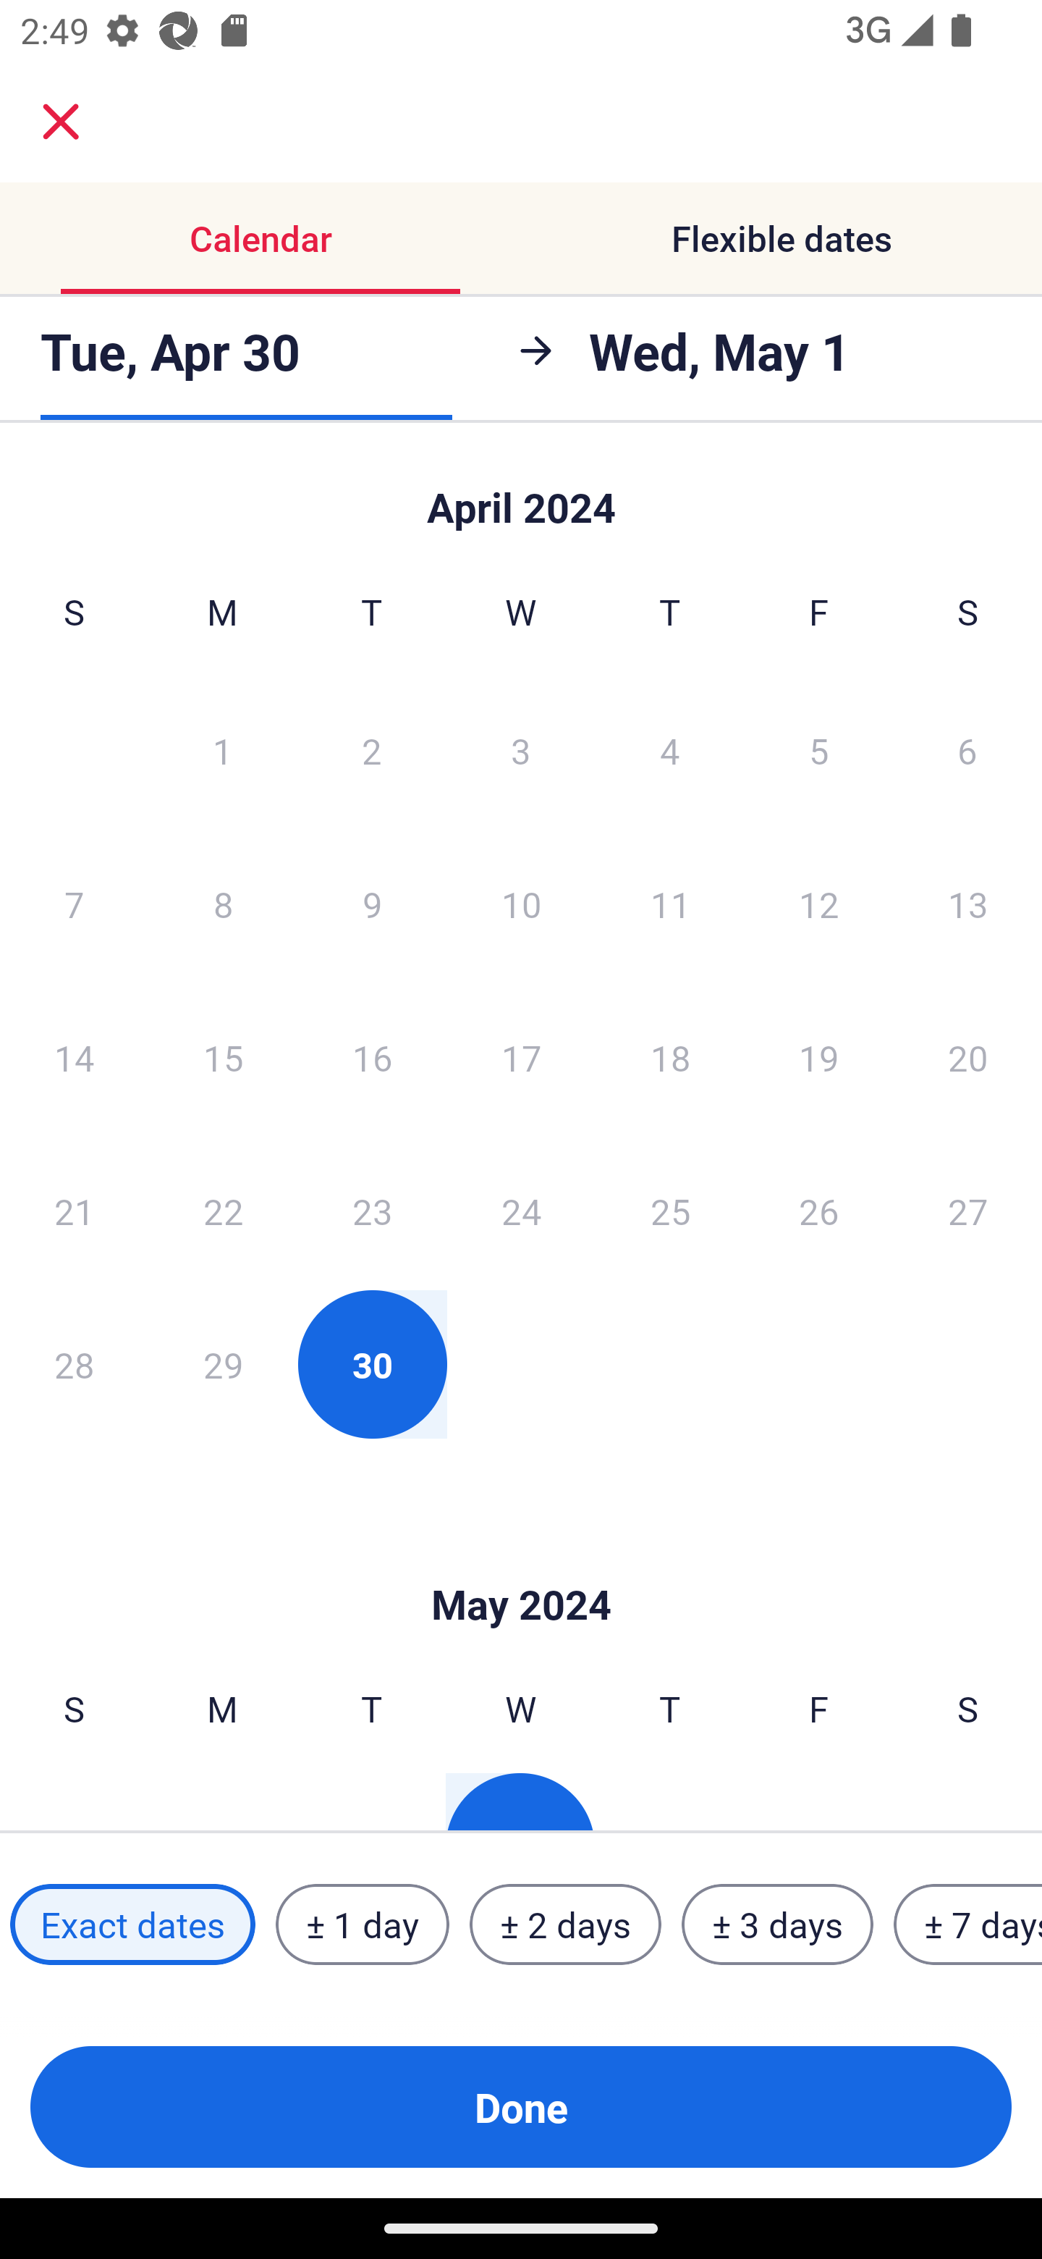  Describe the element at coordinates (968, 904) in the screenshot. I see `13 Saturday, April 13, 2024` at that location.